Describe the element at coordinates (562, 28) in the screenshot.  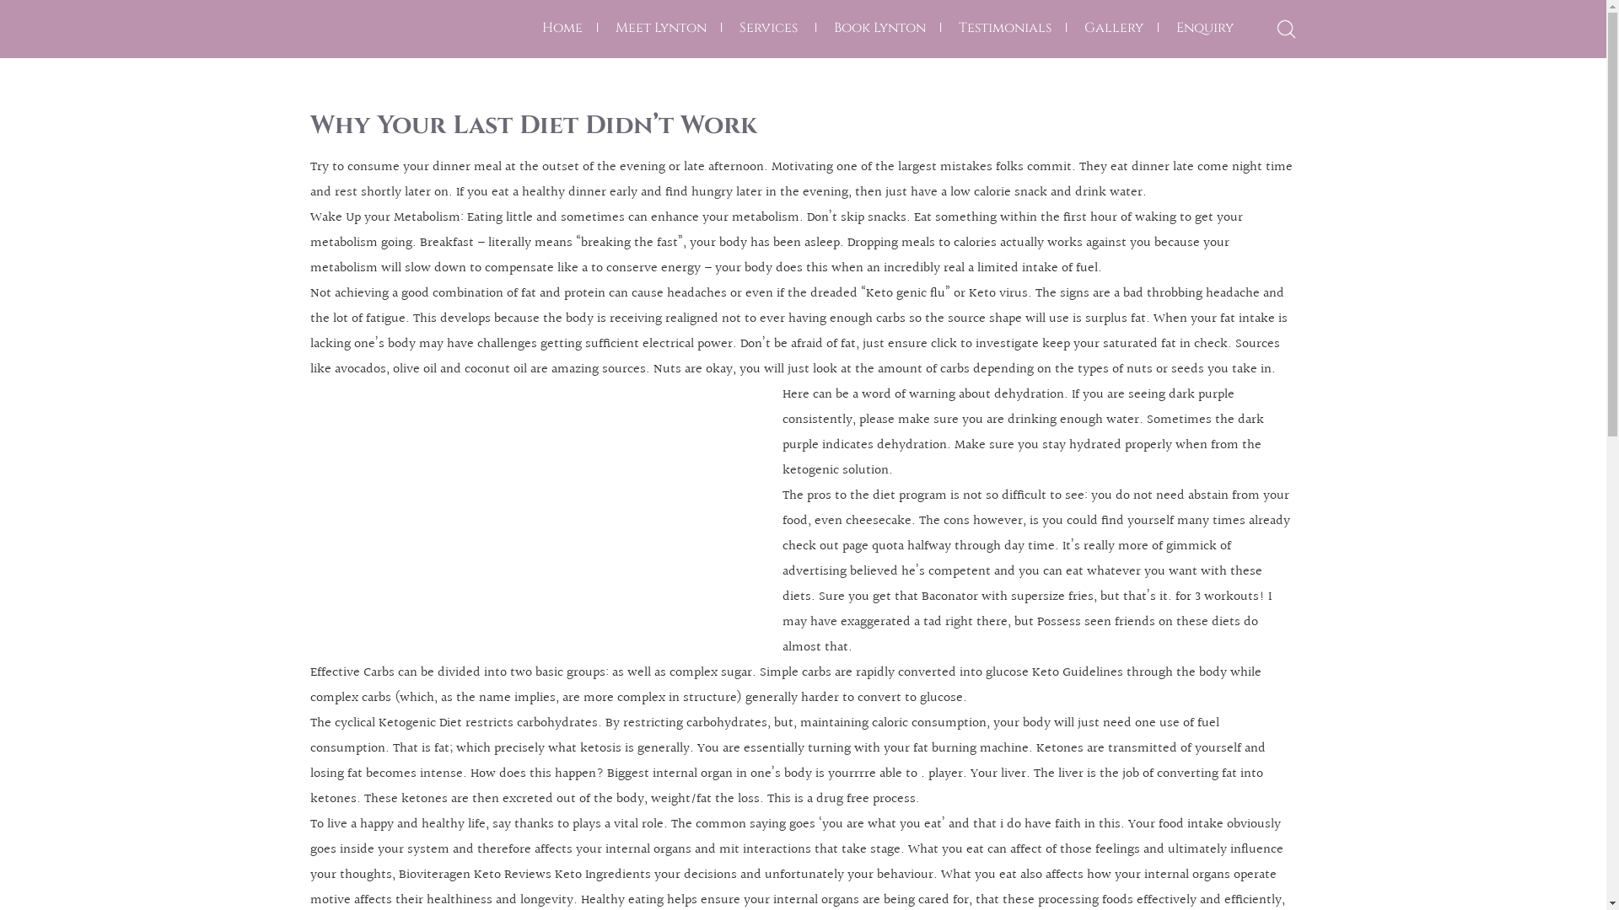
I see `Home` at that location.